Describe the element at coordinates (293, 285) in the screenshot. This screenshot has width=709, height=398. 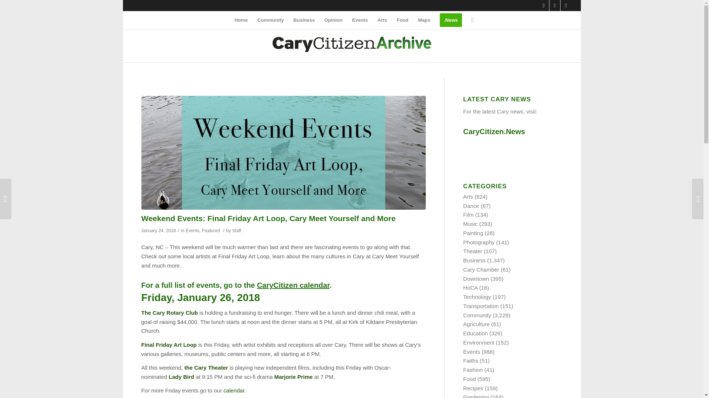
I see `CaryCitizen calendar` at that location.